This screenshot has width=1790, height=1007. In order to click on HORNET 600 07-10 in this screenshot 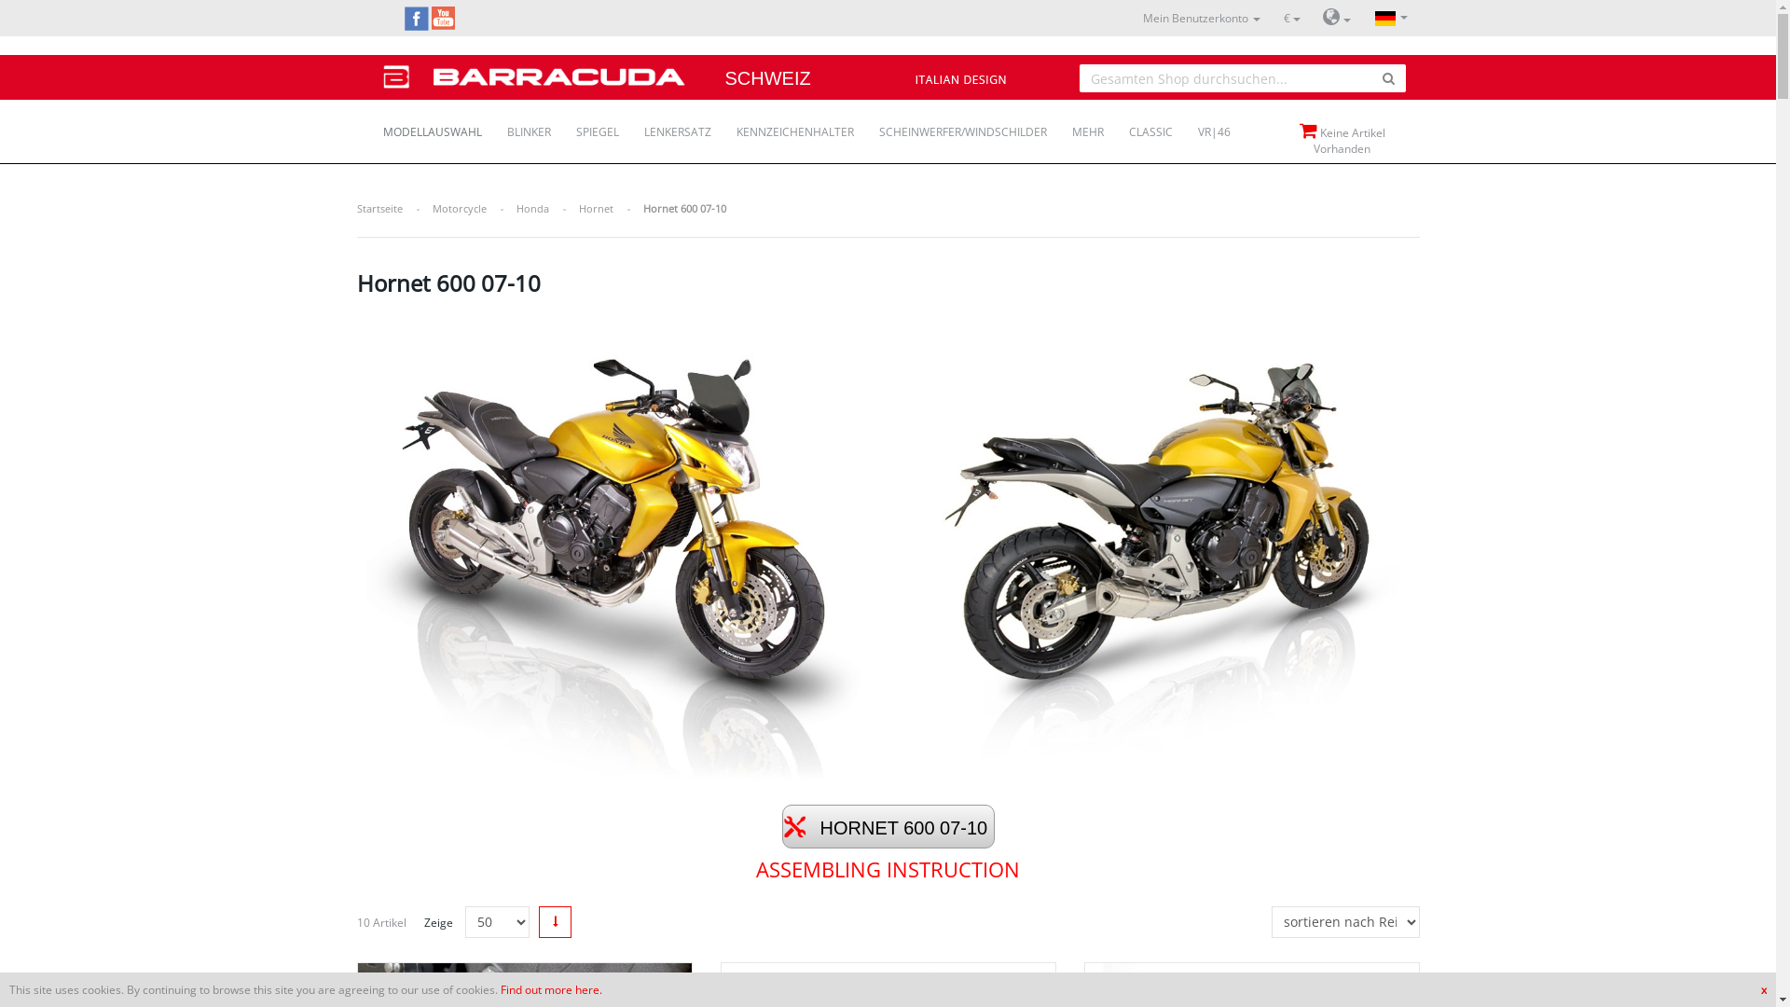, I will do `click(888, 826)`.